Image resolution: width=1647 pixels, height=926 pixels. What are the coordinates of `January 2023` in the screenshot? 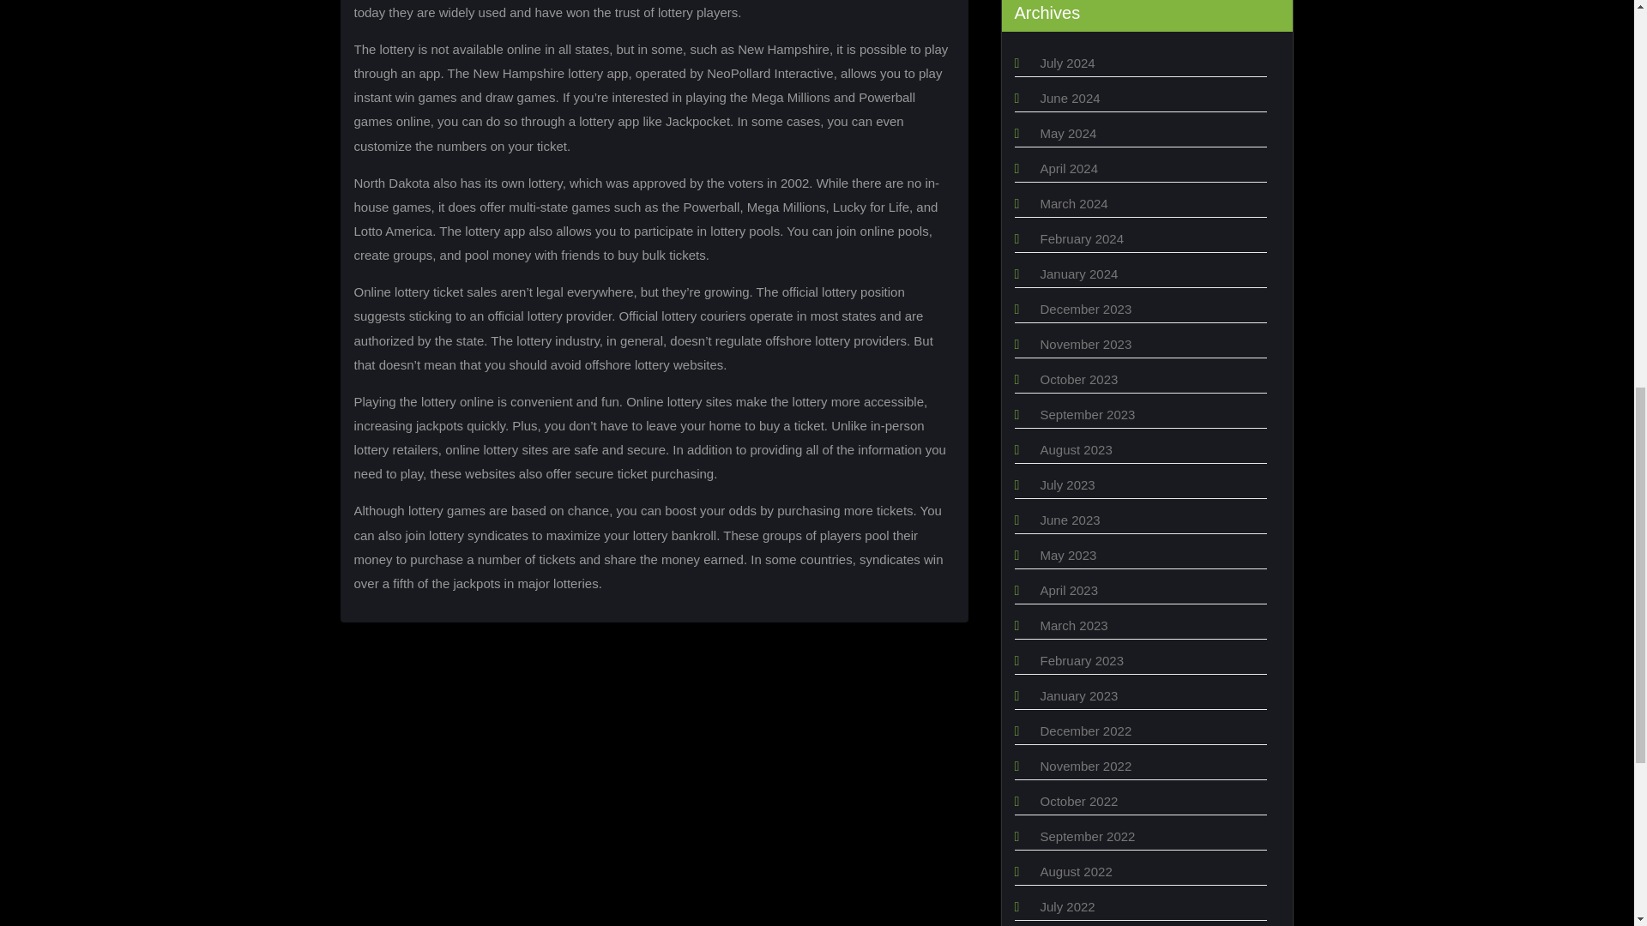 It's located at (1078, 695).